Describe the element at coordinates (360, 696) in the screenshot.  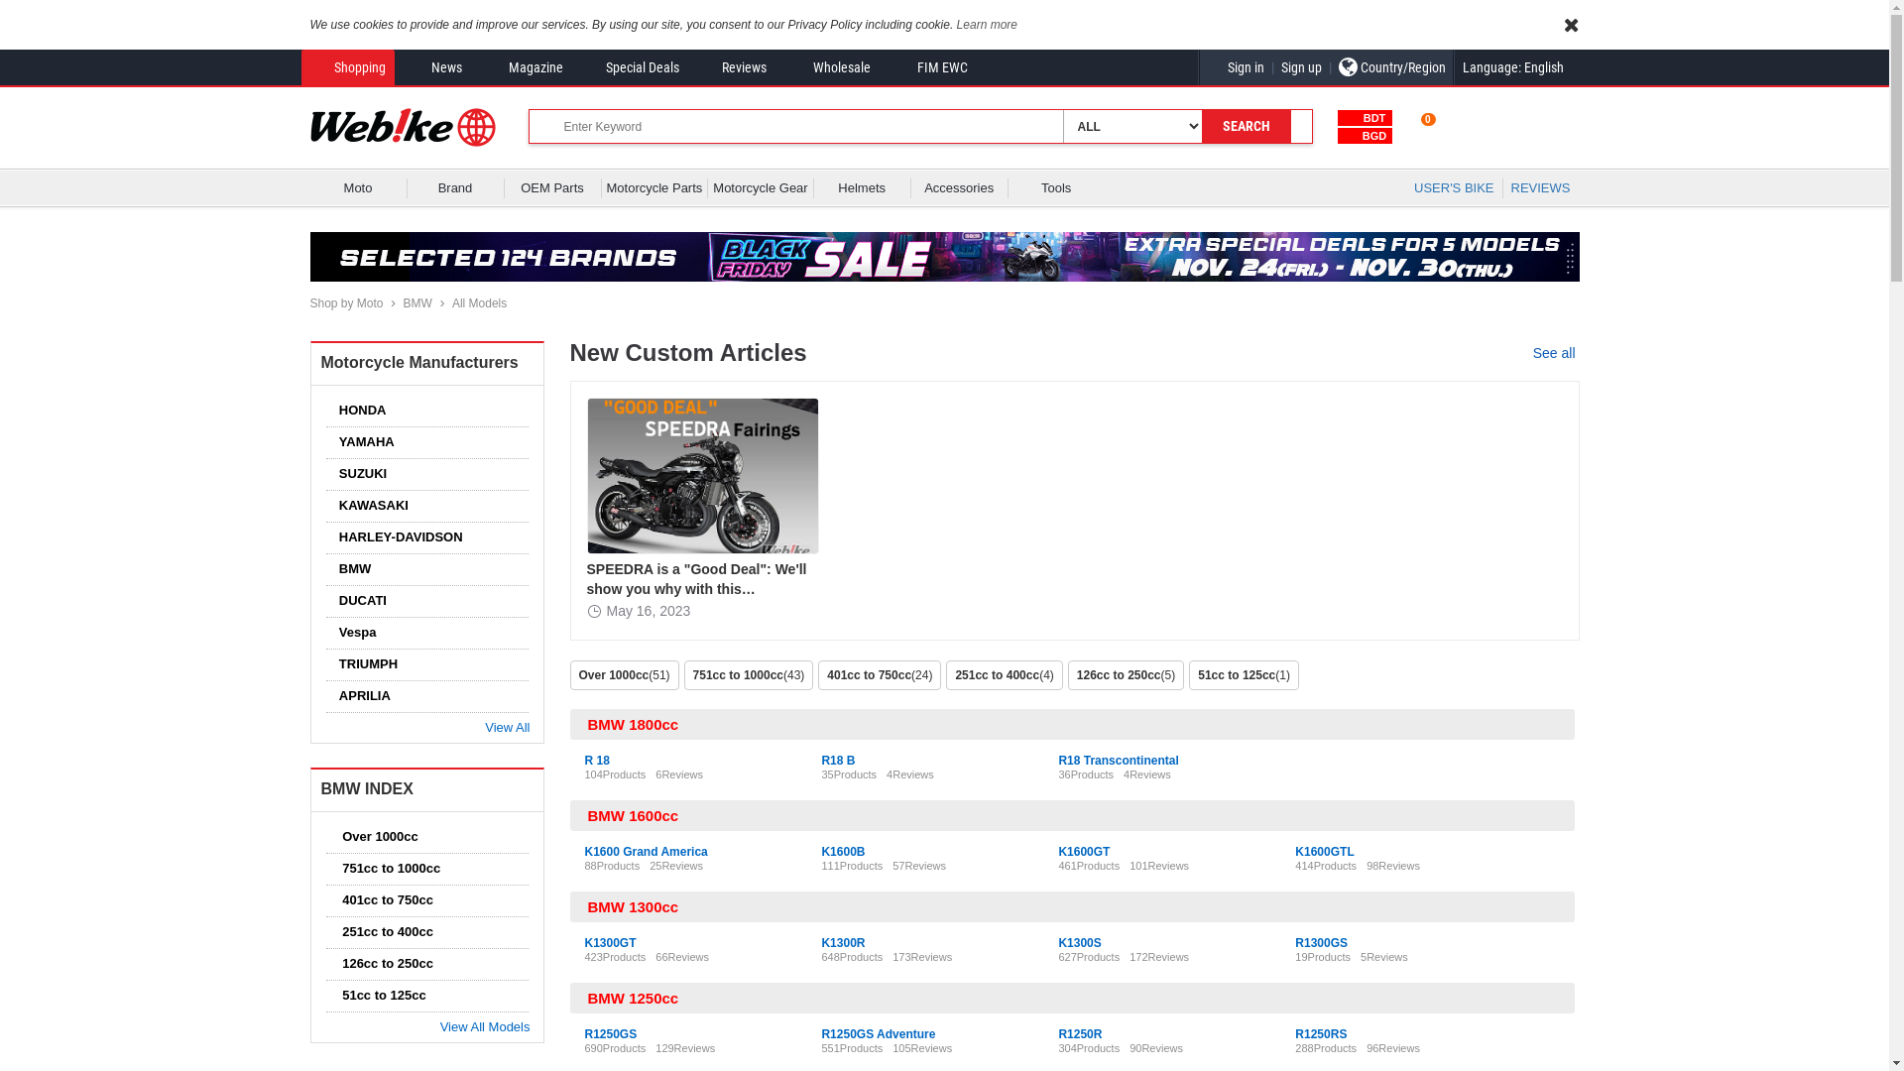
I see `APRILIA` at that location.